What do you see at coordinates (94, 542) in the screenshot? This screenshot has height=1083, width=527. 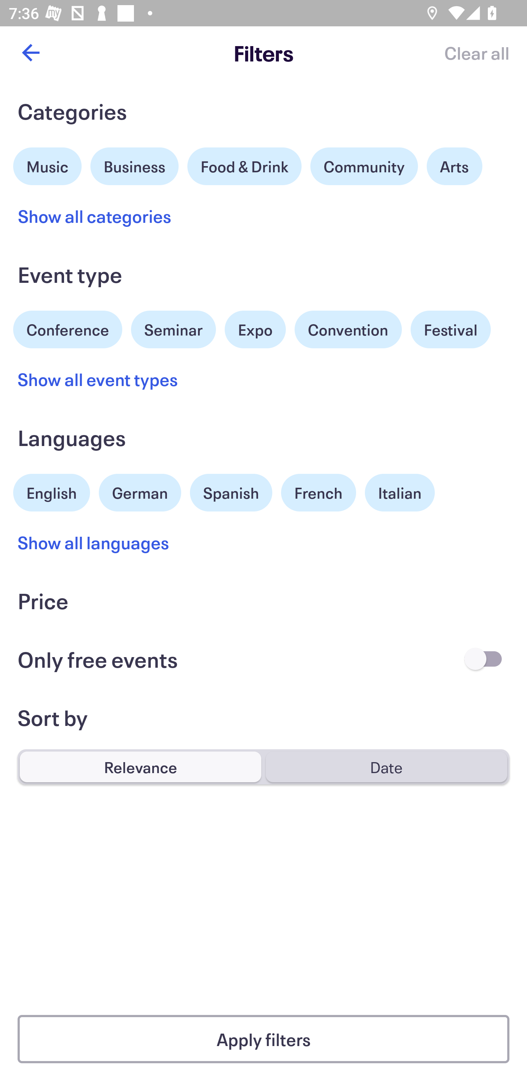 I see `Show all languages` at bounding box center [94, 542].